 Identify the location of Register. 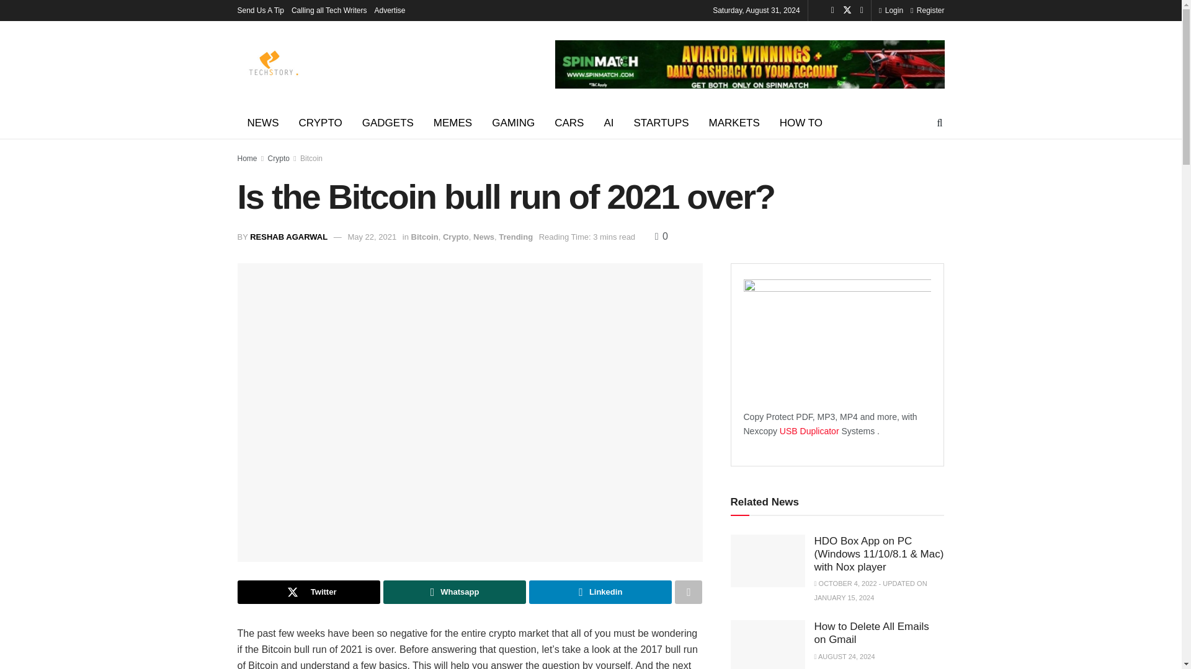
(927, 10).